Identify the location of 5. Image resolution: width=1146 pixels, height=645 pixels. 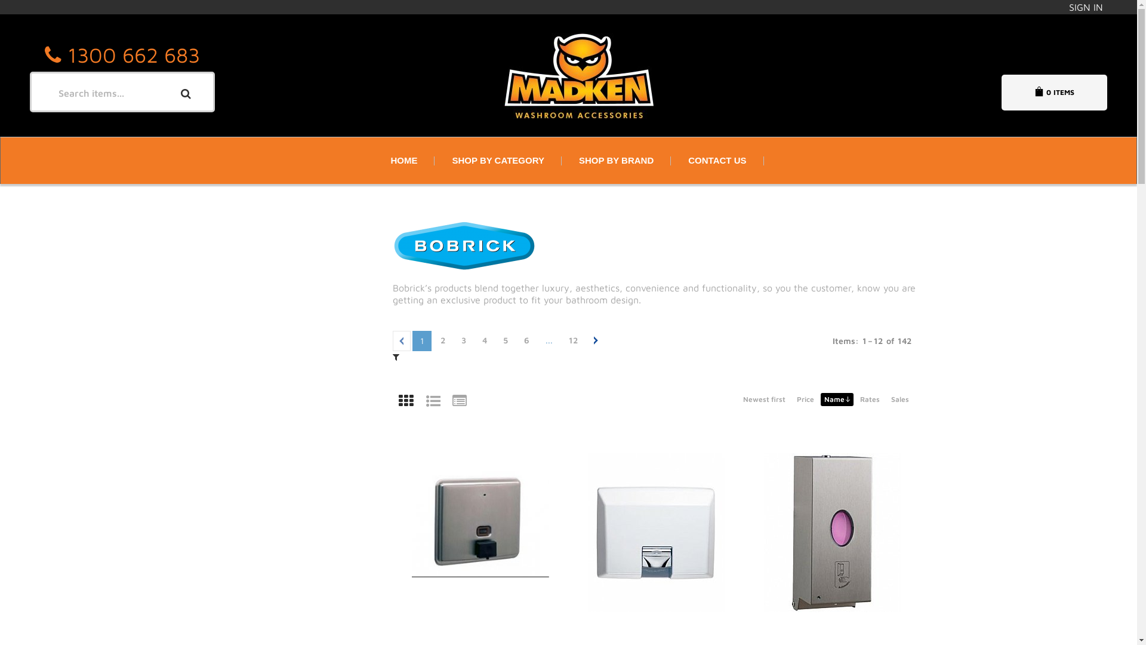
(505, 340).